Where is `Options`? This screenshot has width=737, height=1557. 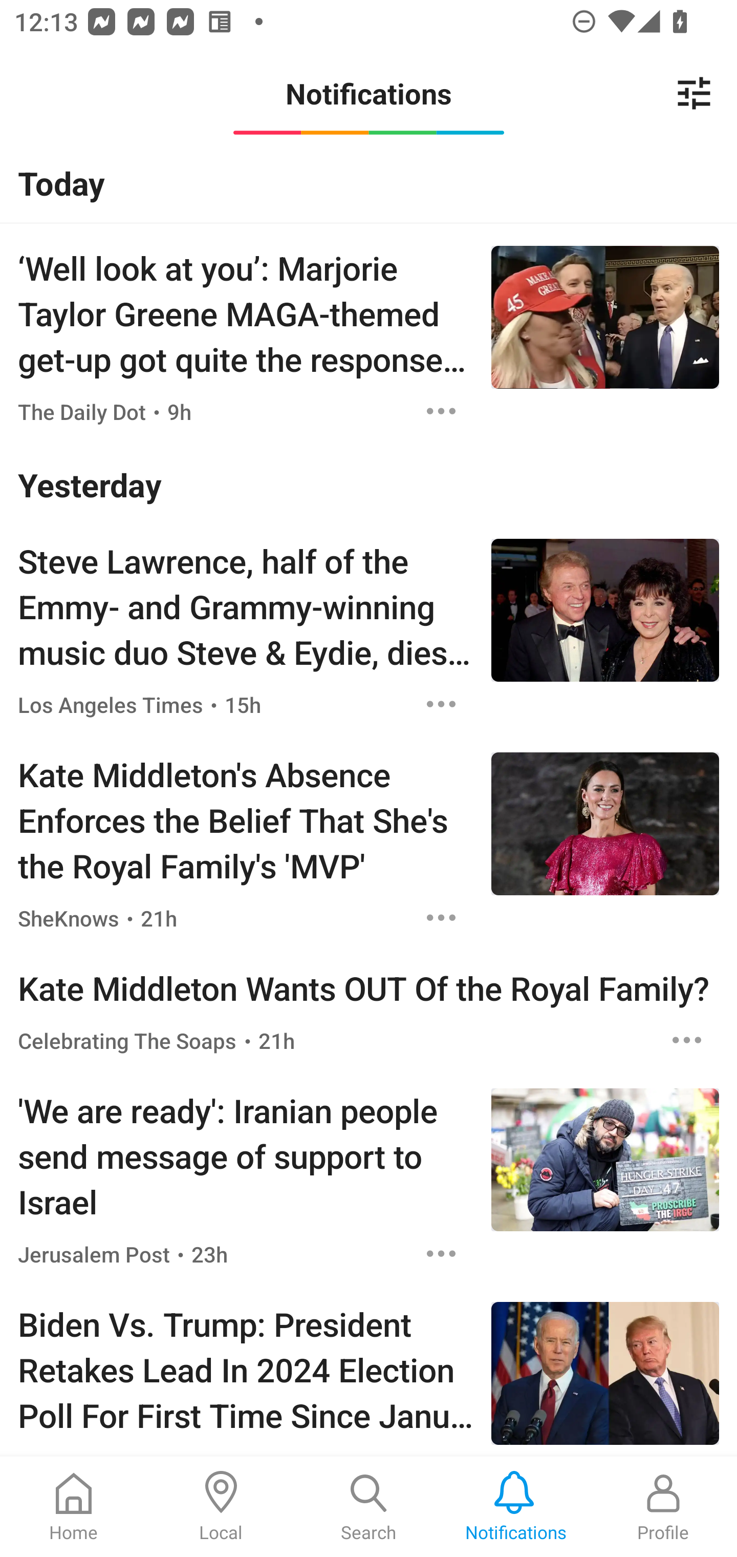 Options is located at coordinates (441, 704).